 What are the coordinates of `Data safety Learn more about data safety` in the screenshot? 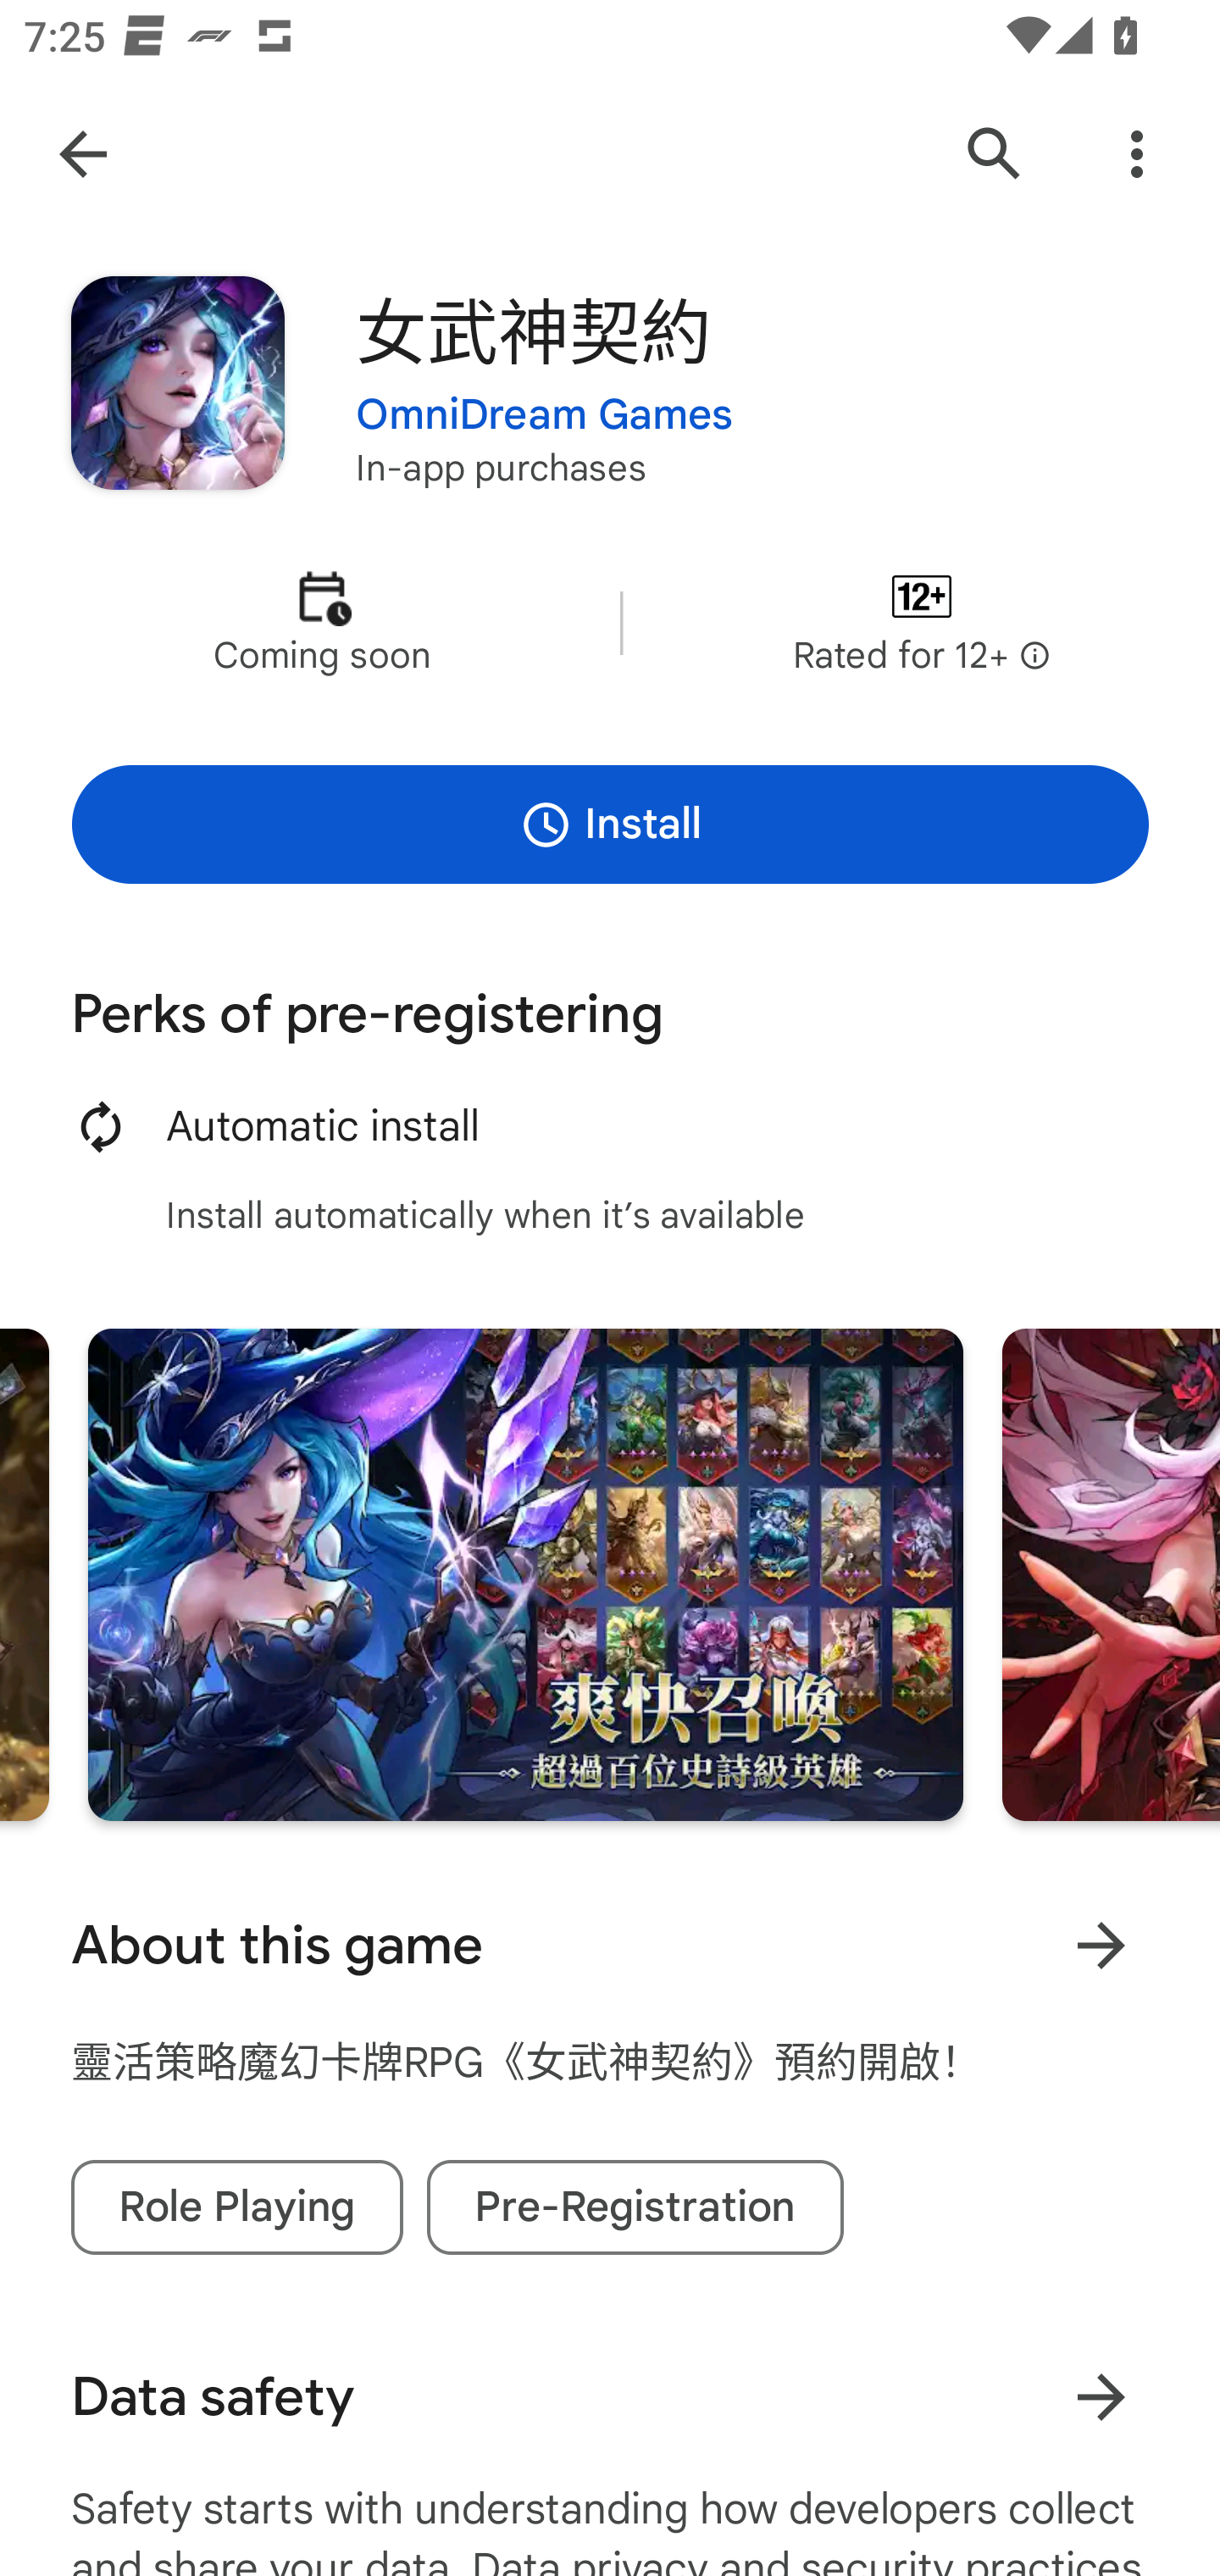 It's located at (610, 2396).